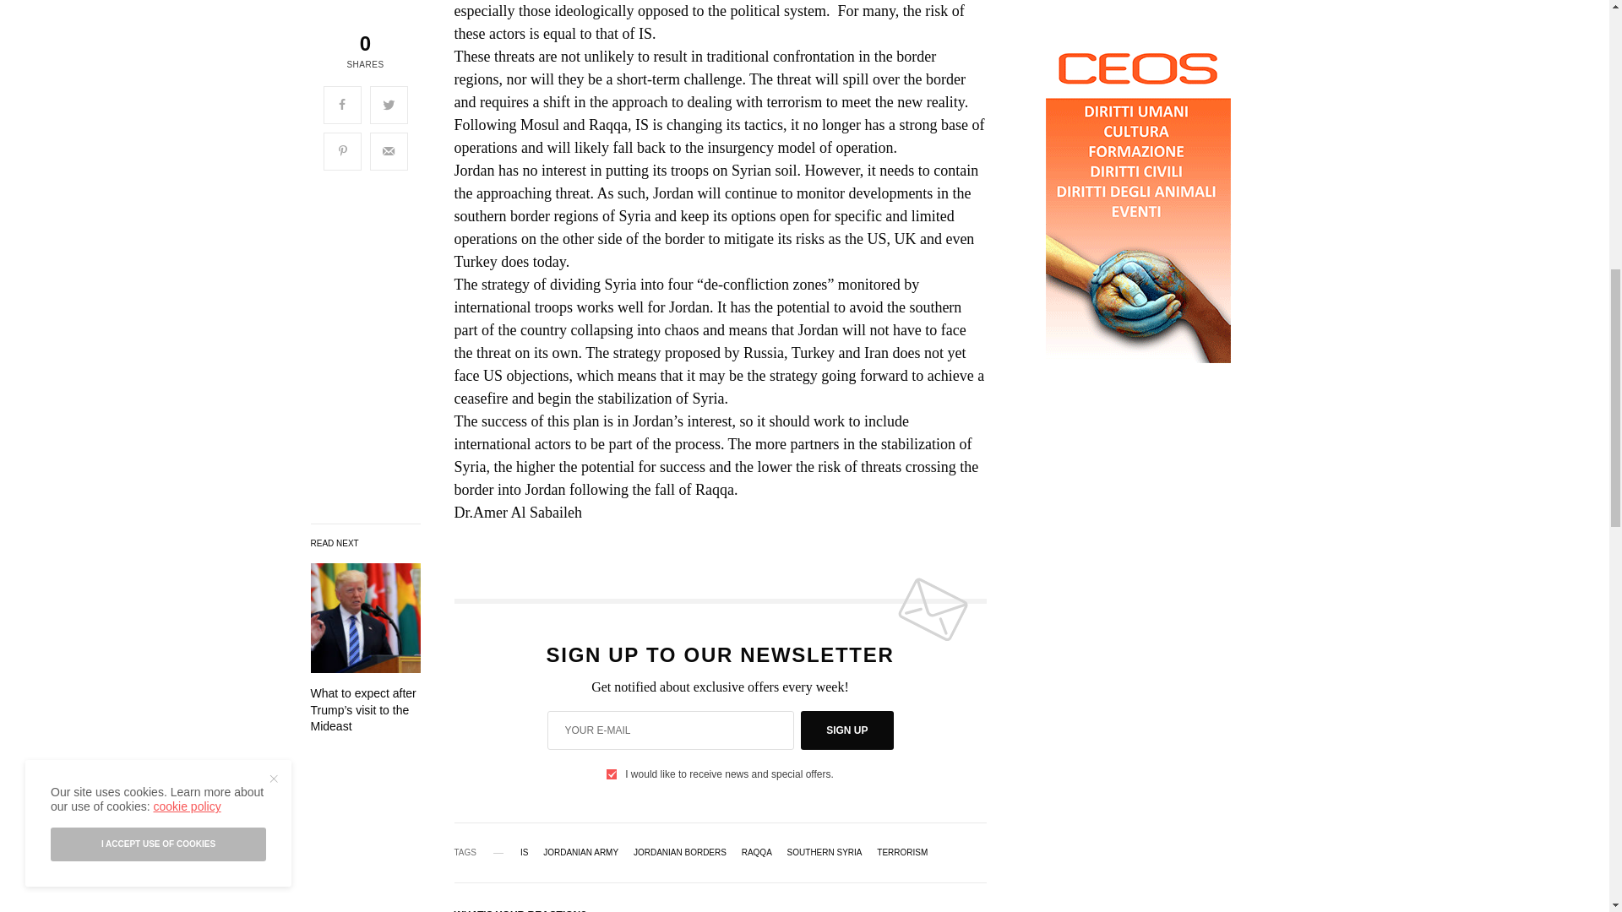 This screenshot has height=912, width=1622. What do you see at coordinates (756, 853) in the screenshot?
I see `RAQQA` at bounding box center [756, 853].